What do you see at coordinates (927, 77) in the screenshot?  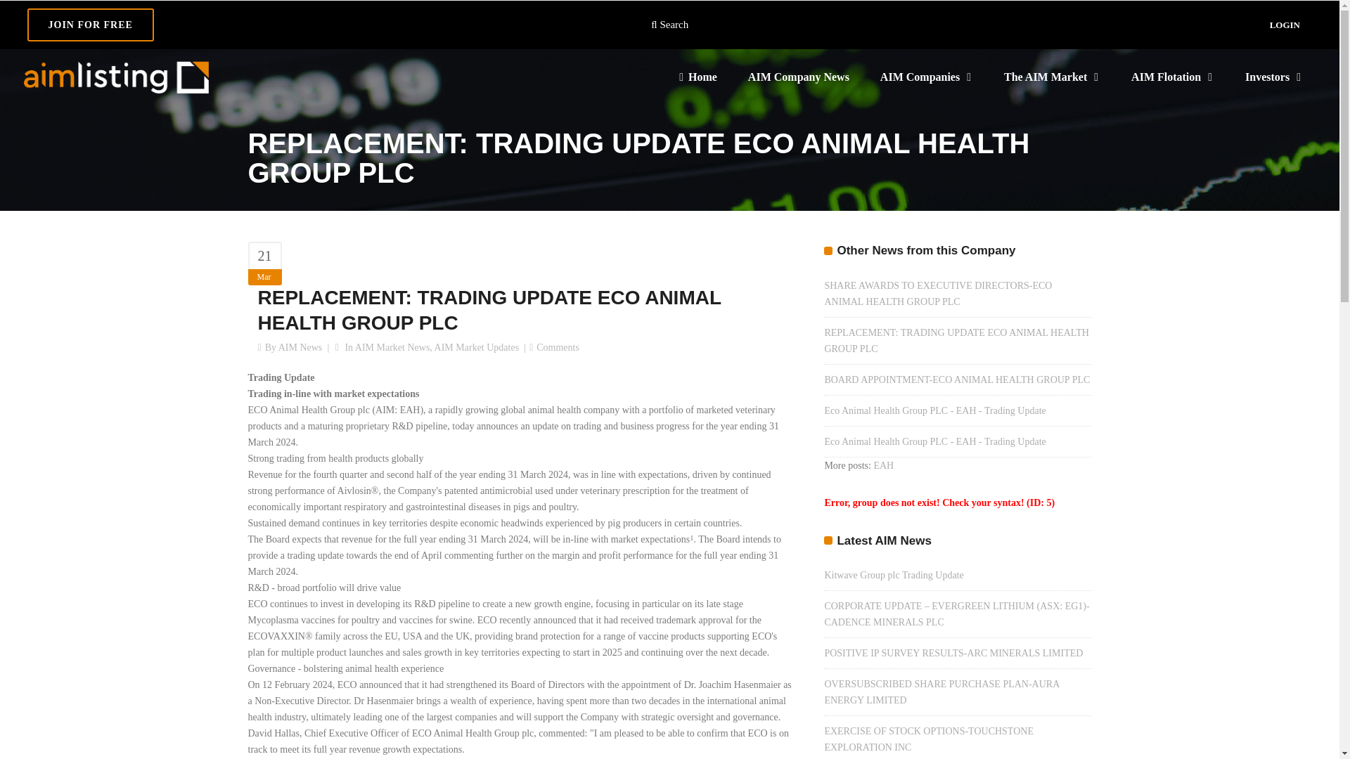 I see `AIM Companies` at bounding box center [927, 77].